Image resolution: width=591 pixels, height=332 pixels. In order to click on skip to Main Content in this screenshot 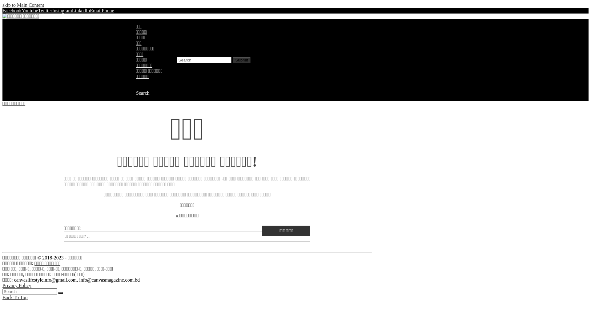, I will do `click(23, 5)`.